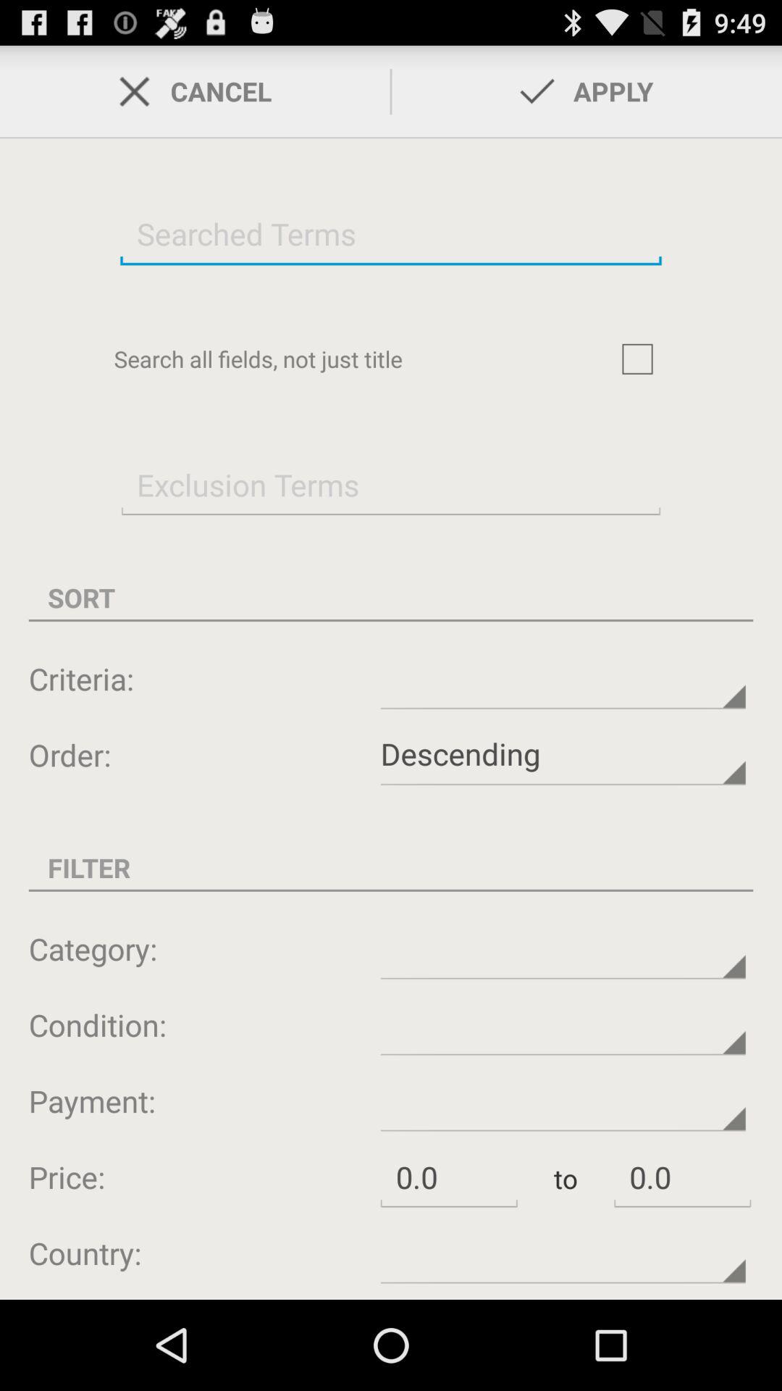 This screenshot has width=782, height=1391. I want to click on search, so click(391, 233).